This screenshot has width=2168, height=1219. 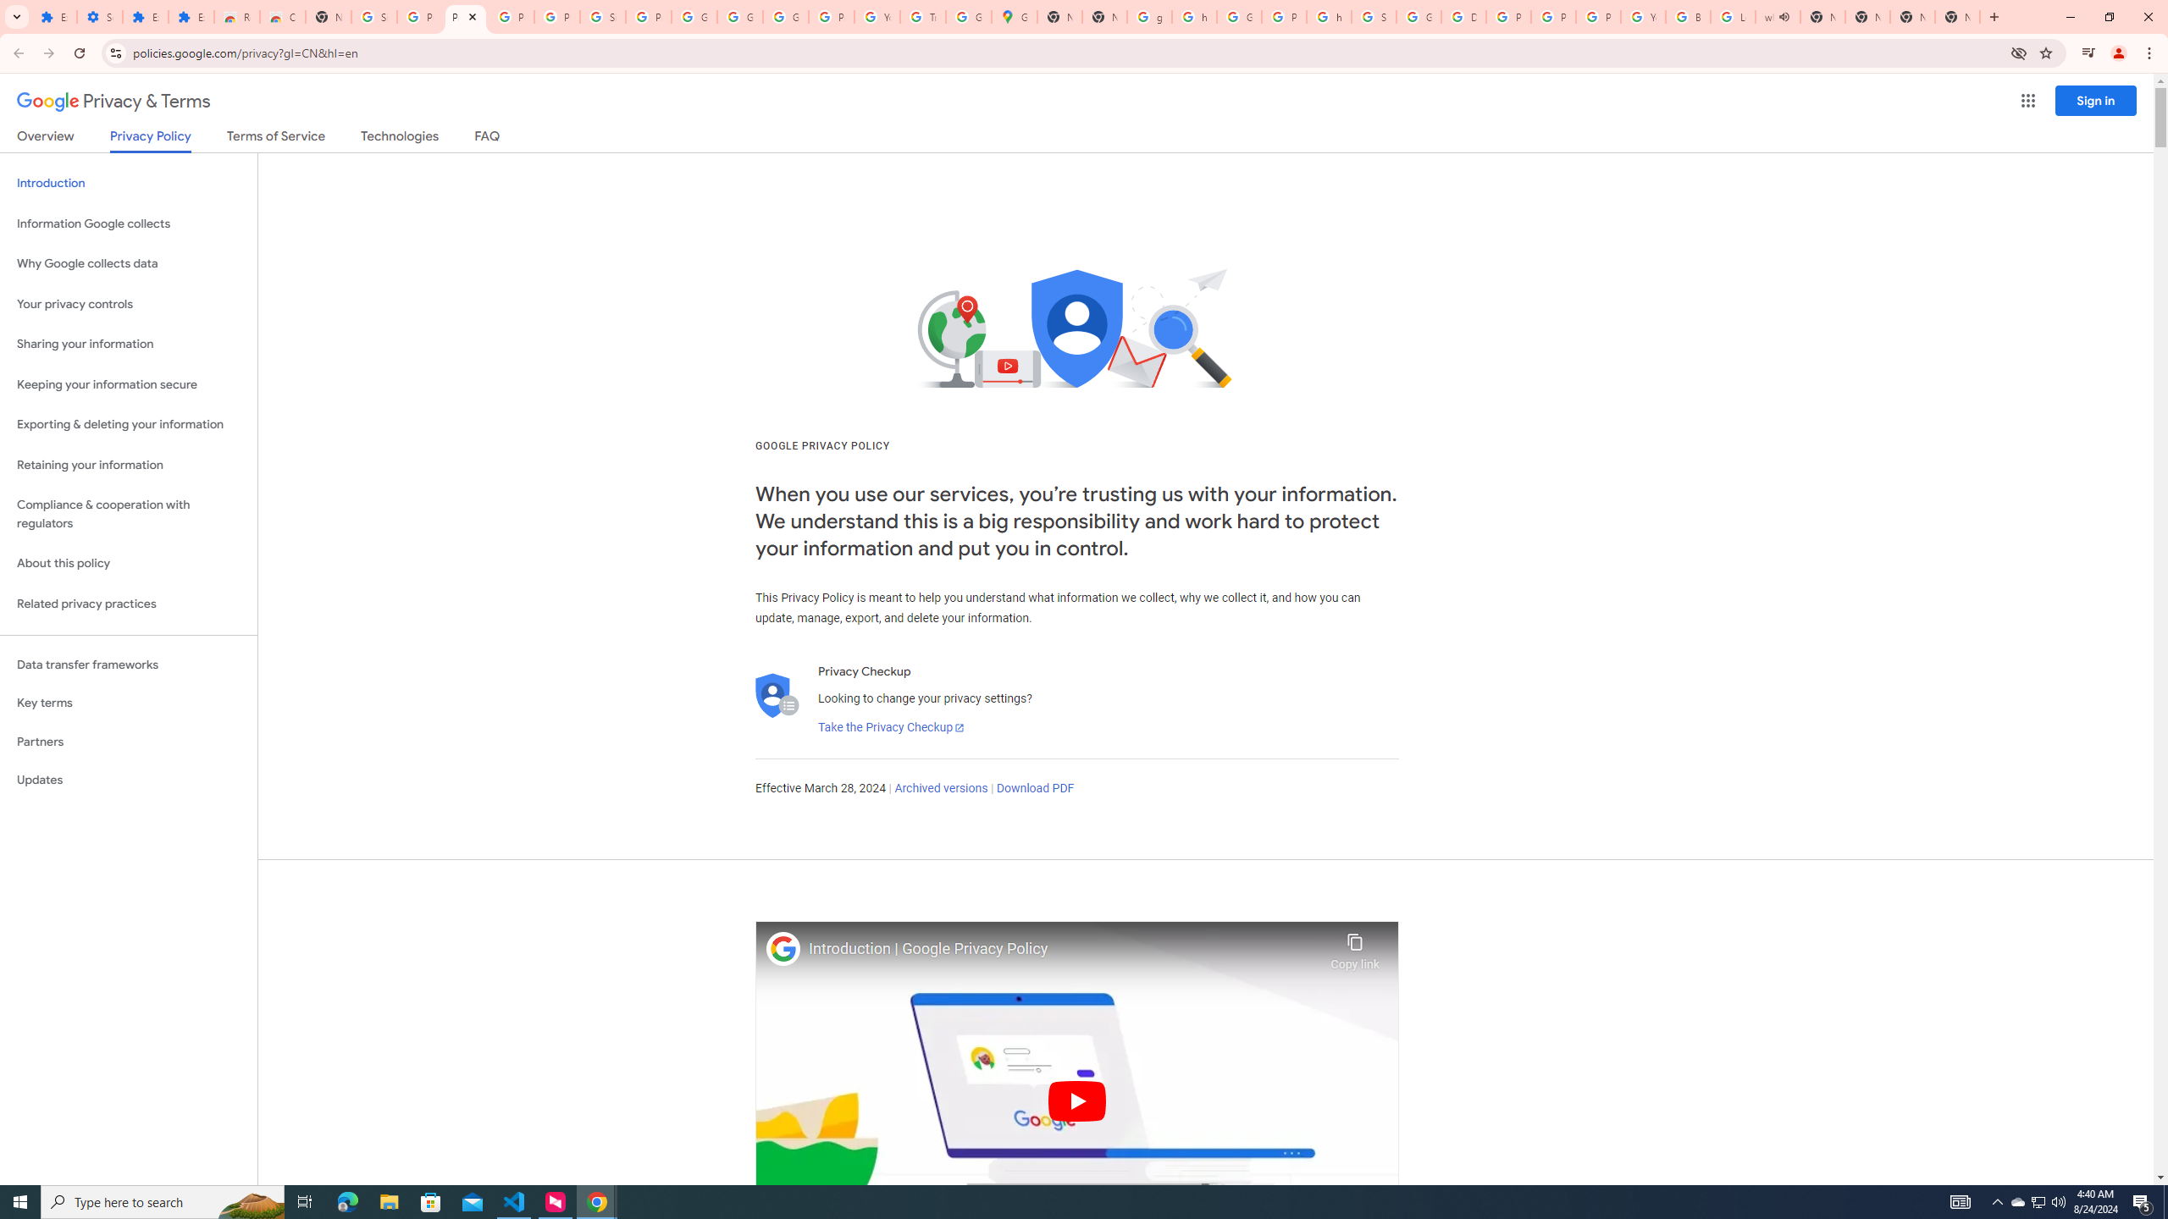 I want to click on Chrome Web Store - Themes, so click(x=283, y=17).